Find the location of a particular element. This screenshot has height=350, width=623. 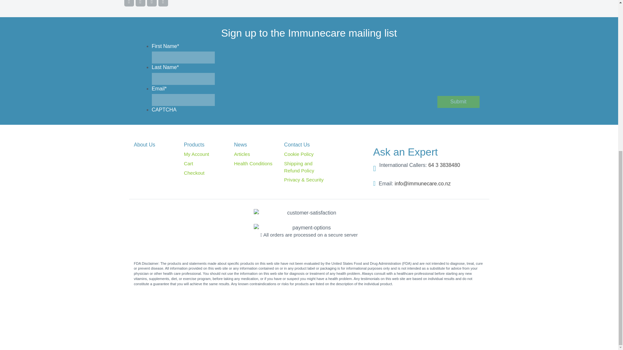

Google Plus is located at coordinates (151, 2).